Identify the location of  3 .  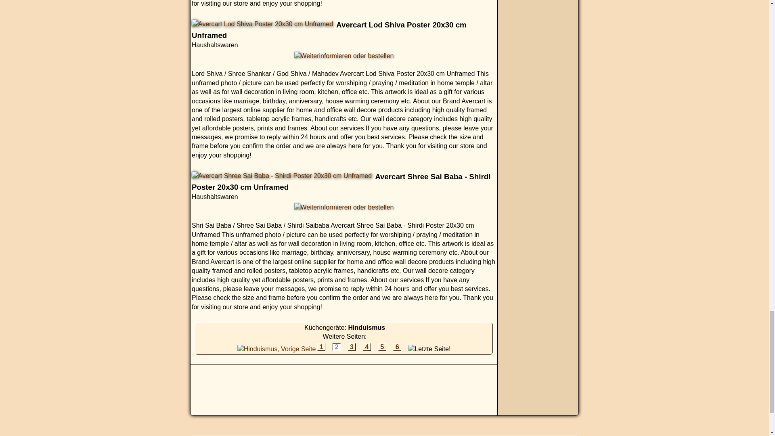
(352, 347).